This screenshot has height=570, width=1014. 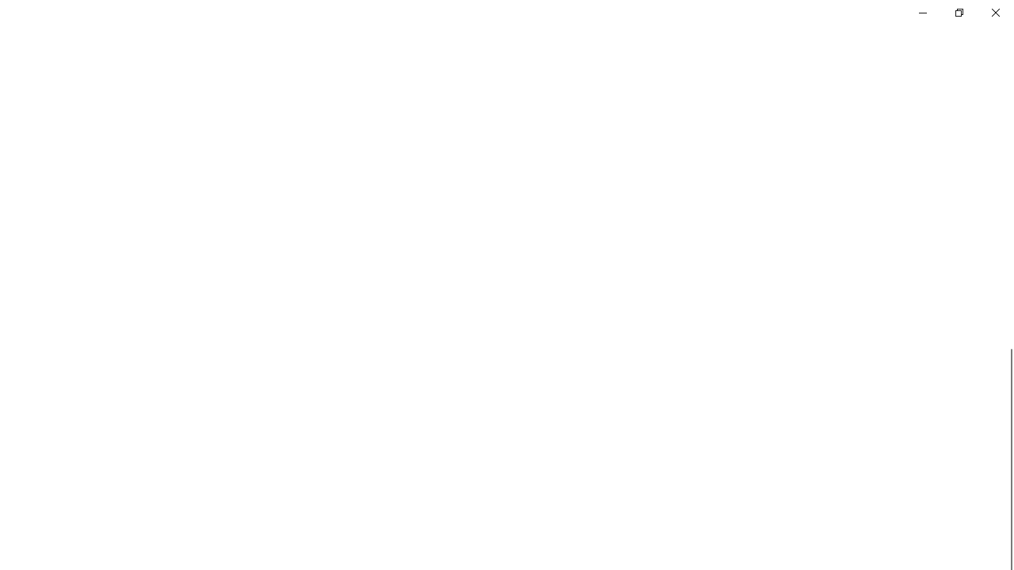 What do you see at coordinates (1008, 82) in the screenshot?
I see `Vertical Small Decrease` at bounding box center [1008, 82].